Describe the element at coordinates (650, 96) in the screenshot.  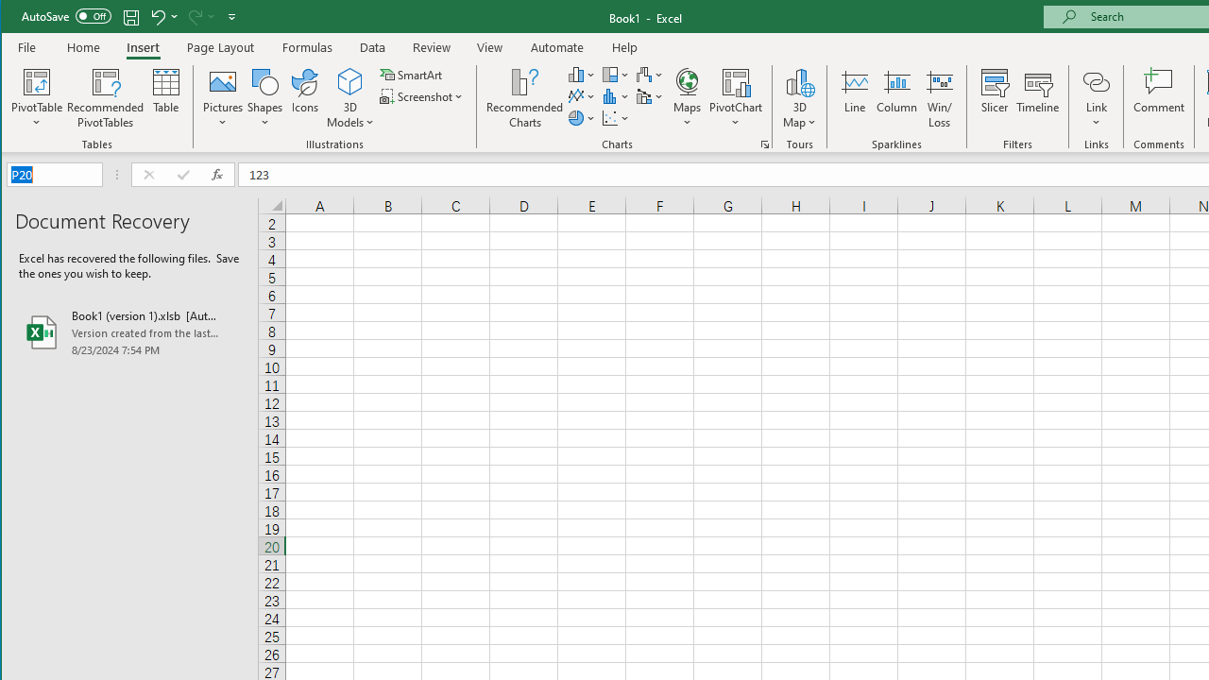
I see `Insert Combo Chart` at that location.